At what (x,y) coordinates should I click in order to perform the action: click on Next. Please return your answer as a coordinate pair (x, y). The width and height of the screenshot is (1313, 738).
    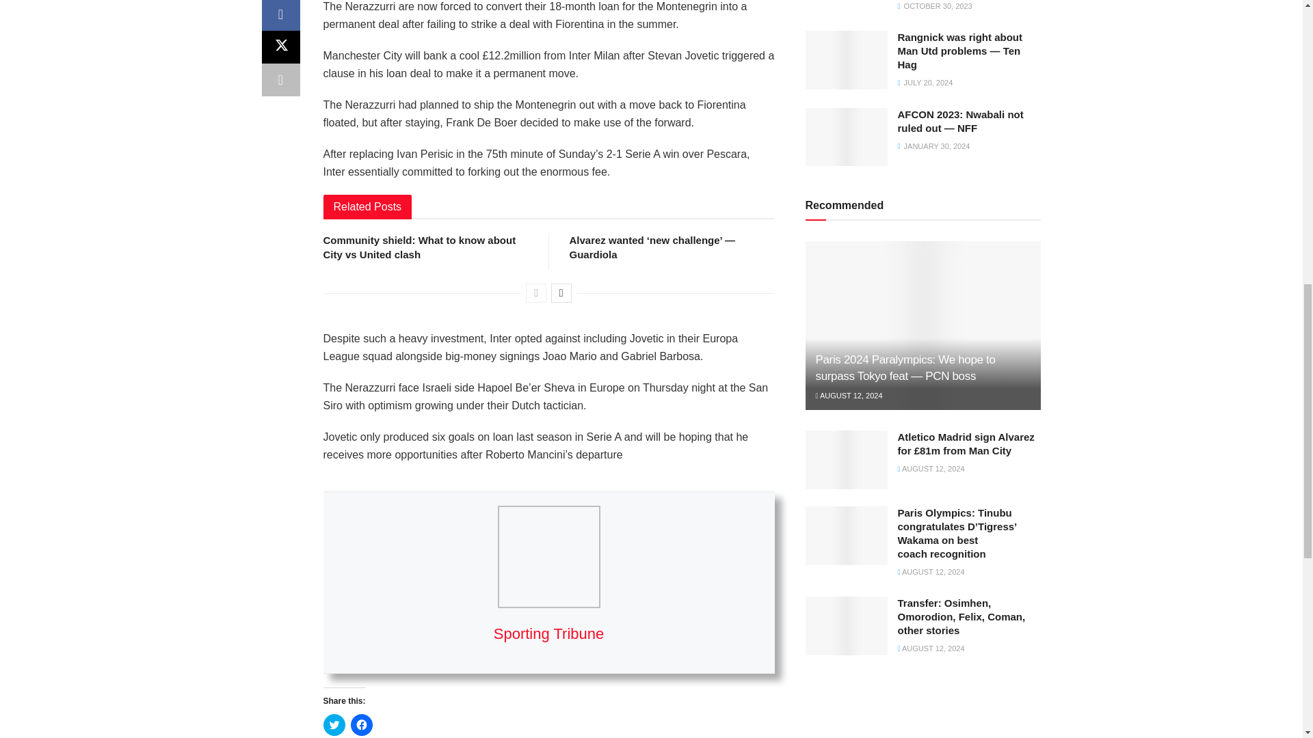
    Looking at the image, I should click on (561, 292).